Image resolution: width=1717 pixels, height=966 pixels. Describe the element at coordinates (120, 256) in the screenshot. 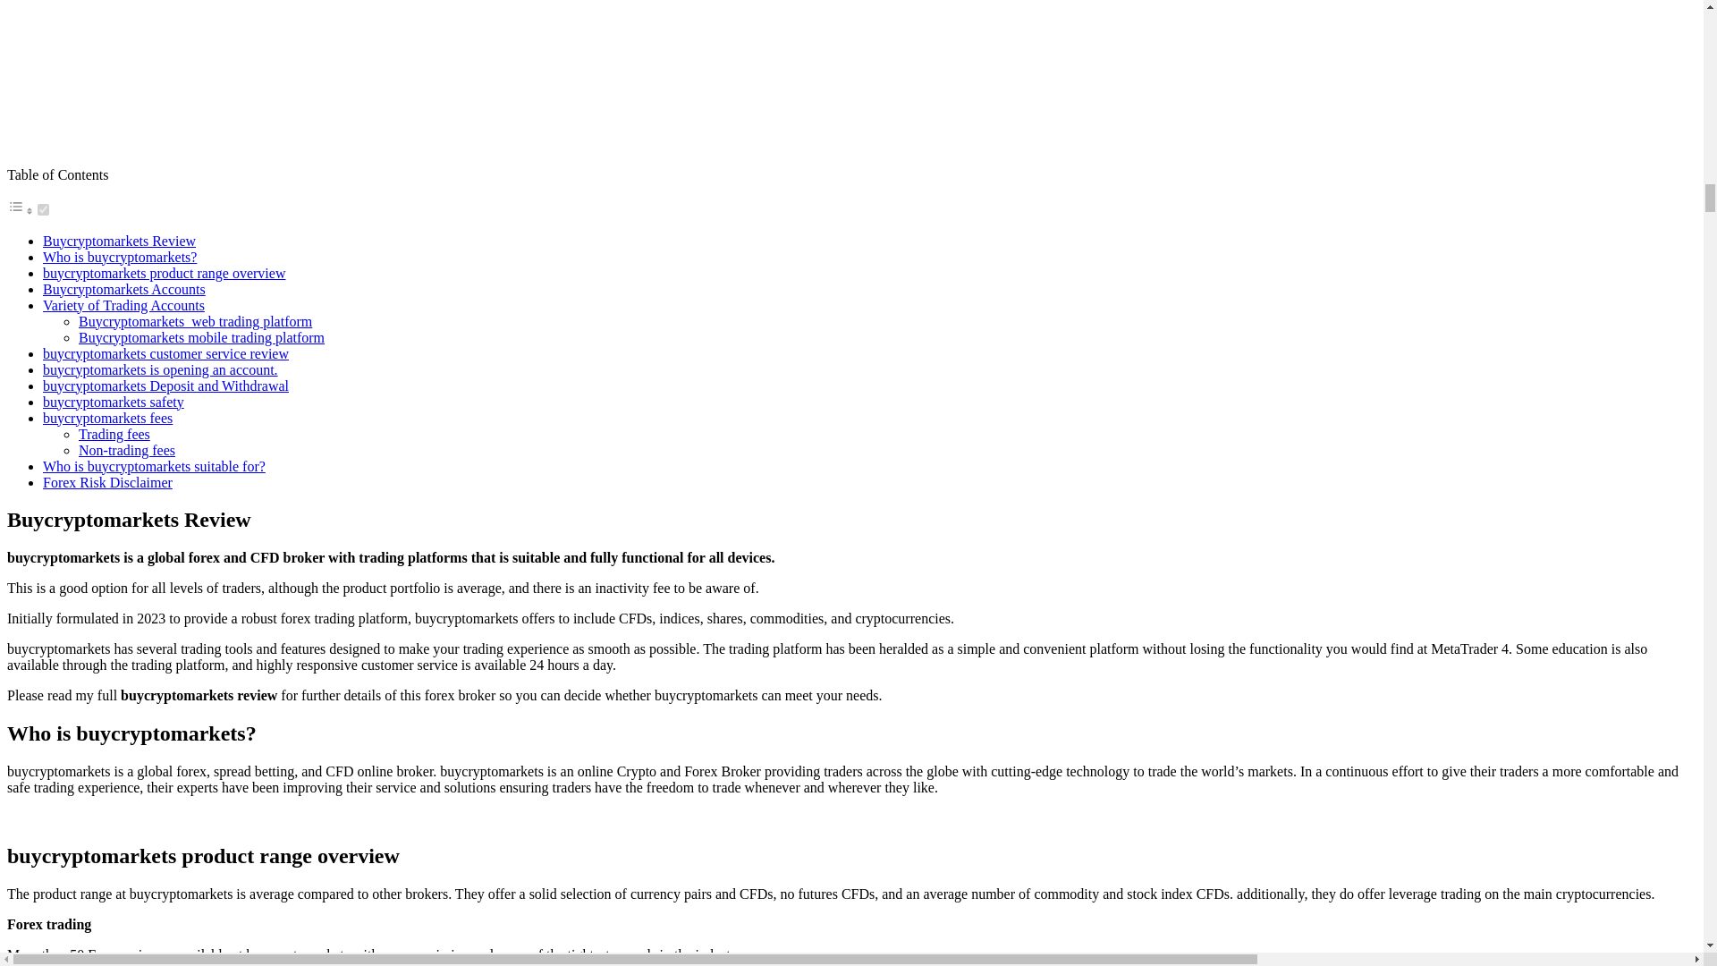

I see `Who is buycryptomarkets?` at that location.